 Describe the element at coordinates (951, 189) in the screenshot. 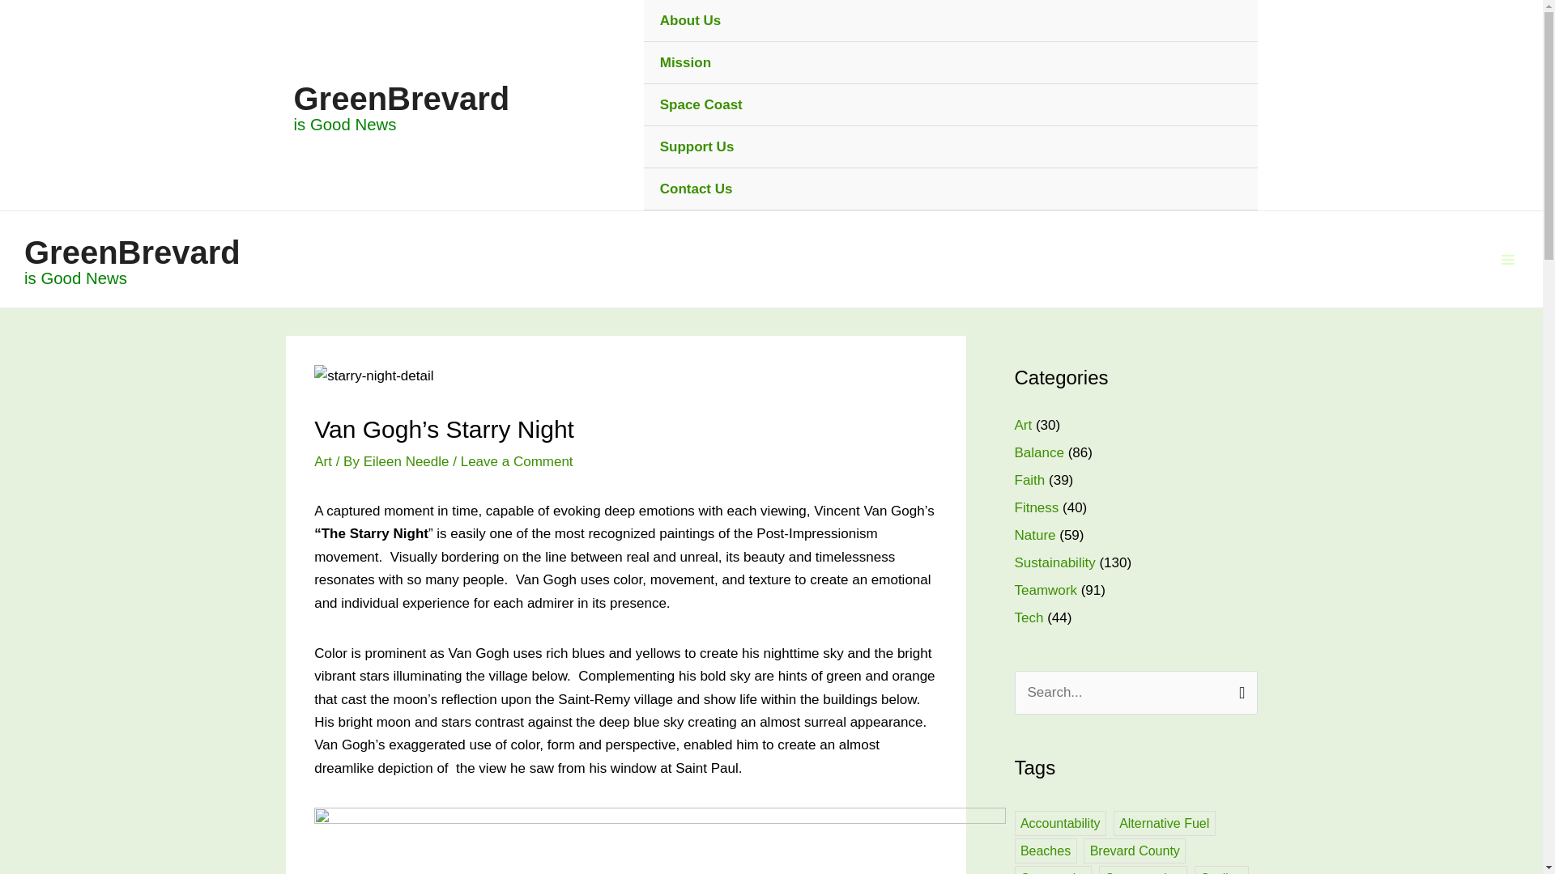

I see `Contact Us` at that location.